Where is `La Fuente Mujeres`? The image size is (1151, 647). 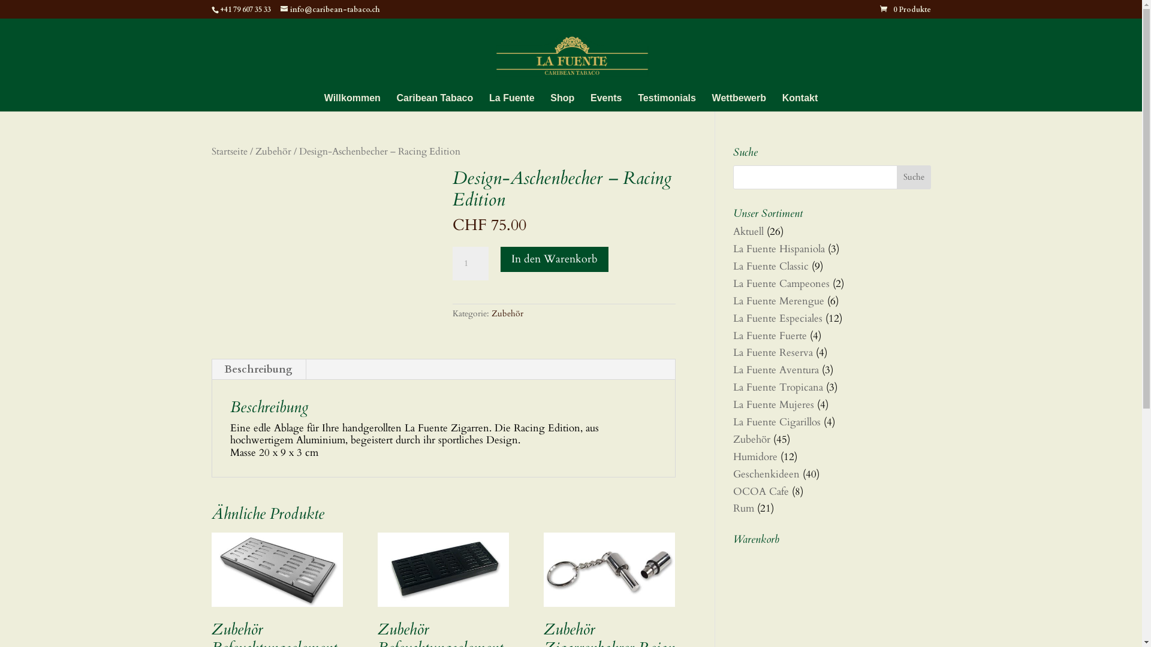 La Fuente Mujeres is located at coordinates (773, 405).